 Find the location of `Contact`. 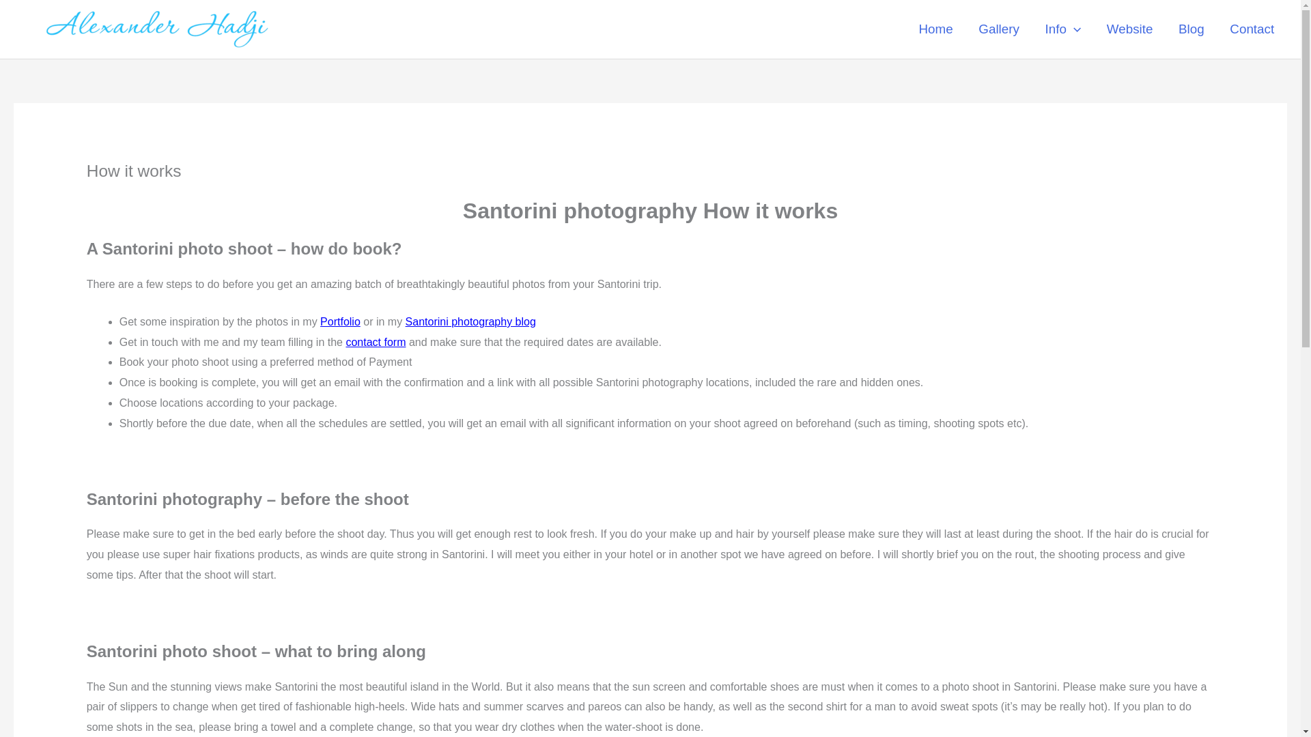

Contact is located at coordinates (1252, 29).